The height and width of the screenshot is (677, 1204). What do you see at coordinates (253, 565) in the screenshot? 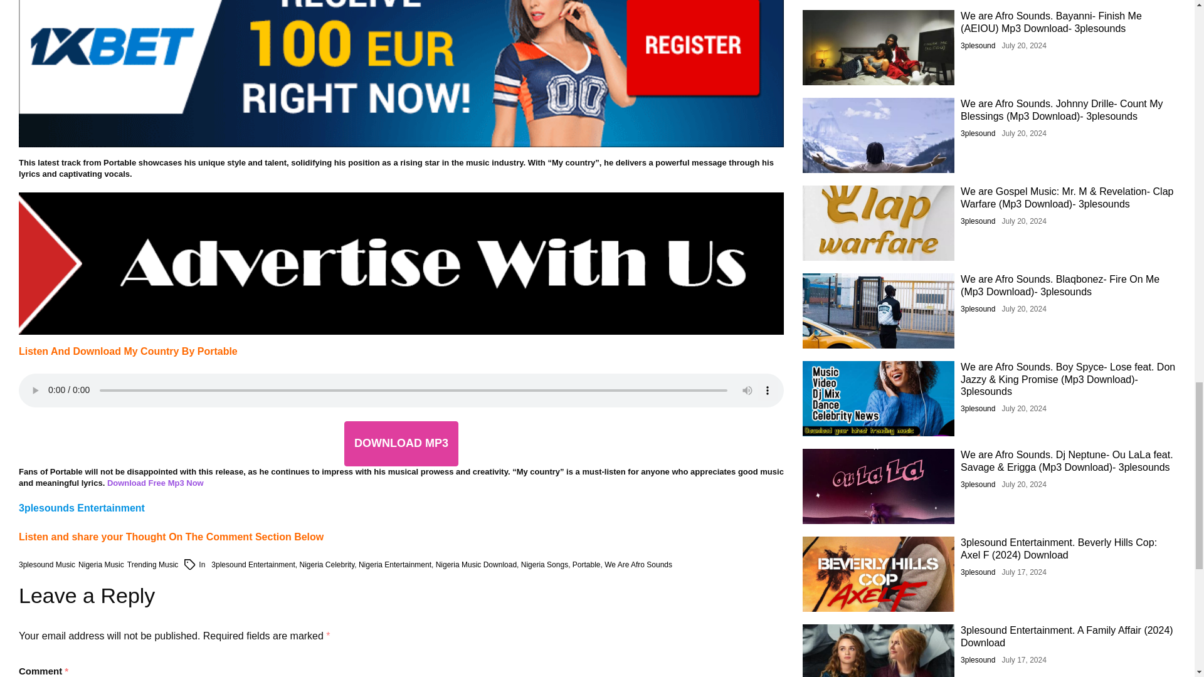
I see `3plesound Entertainment` at bounding box center [253, 565].